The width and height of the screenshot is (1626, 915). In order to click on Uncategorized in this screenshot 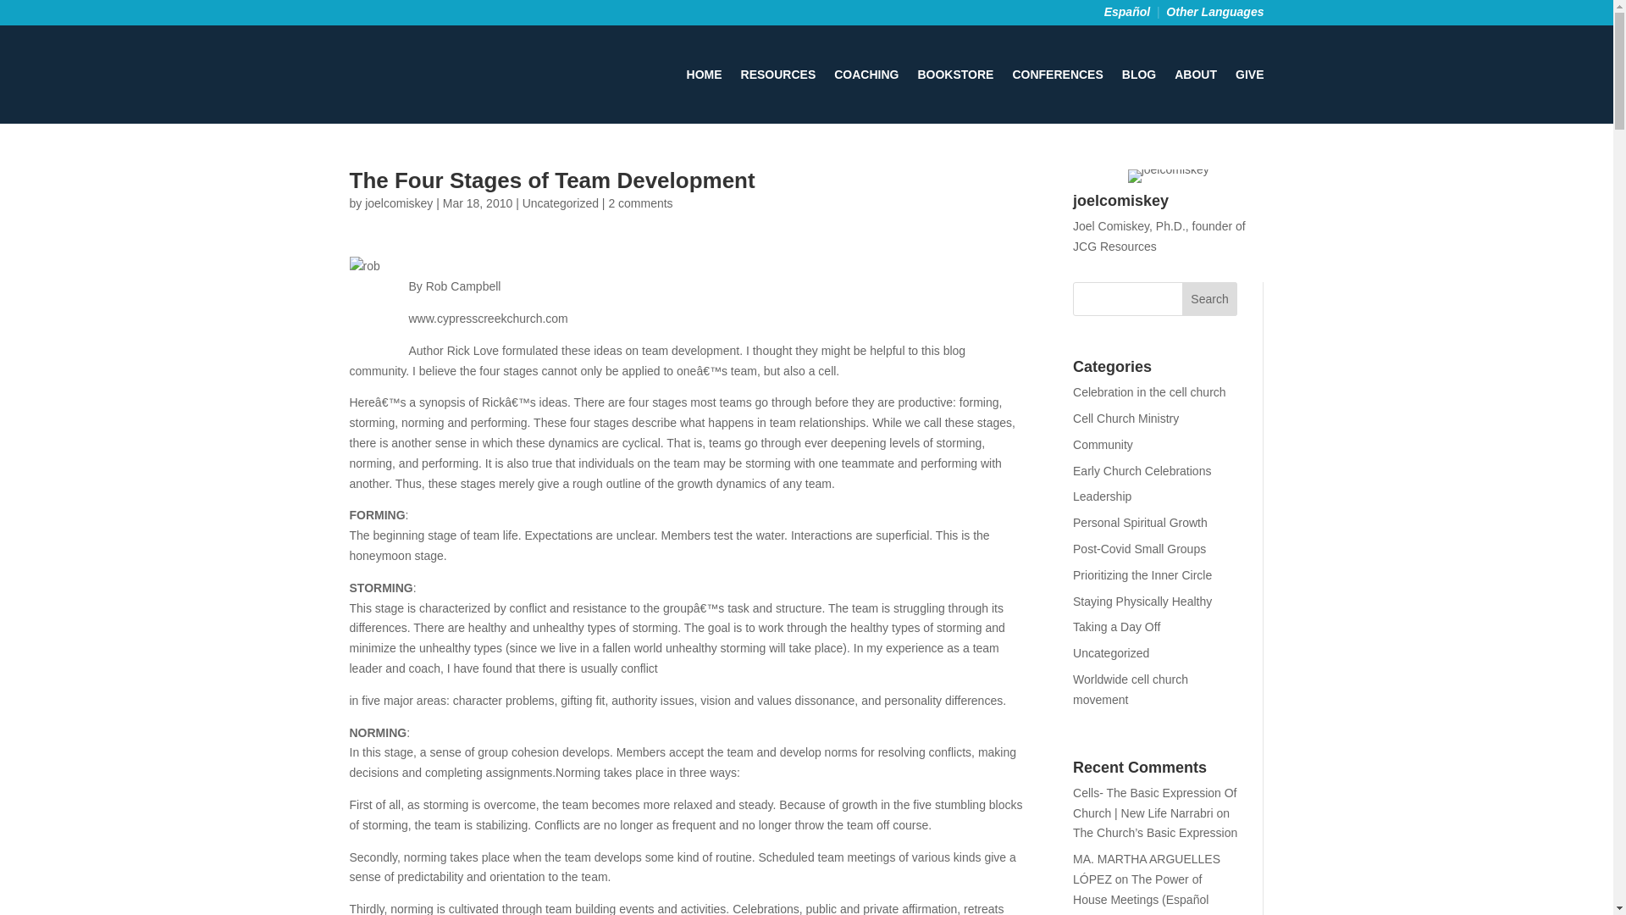, I will do `click(1111, 652)`.